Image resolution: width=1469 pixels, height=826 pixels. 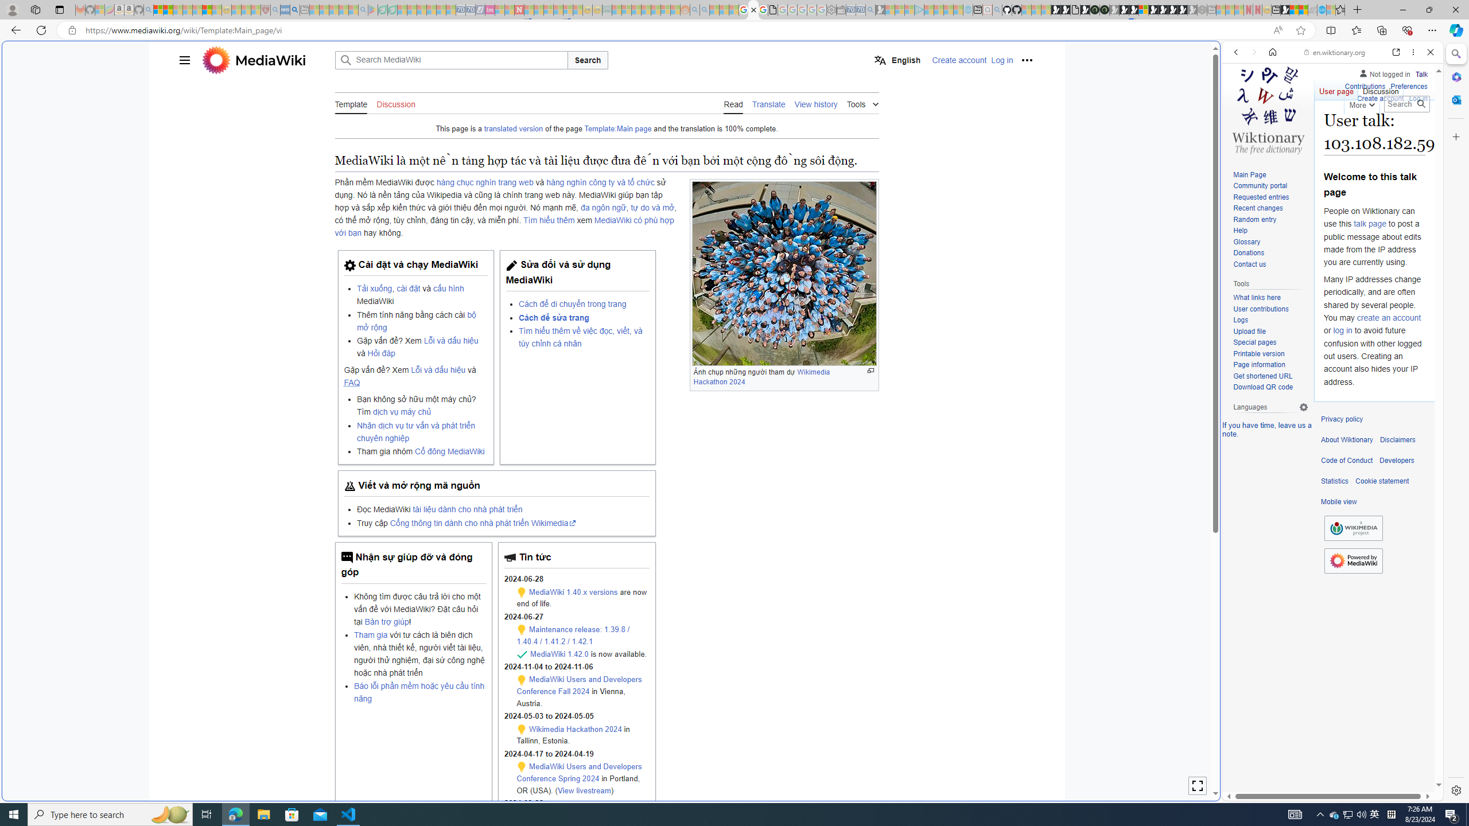 What do you see at coordinates (1270, 254) in the screenshot?
I see `Donations` at bounding box center [1270, 254].